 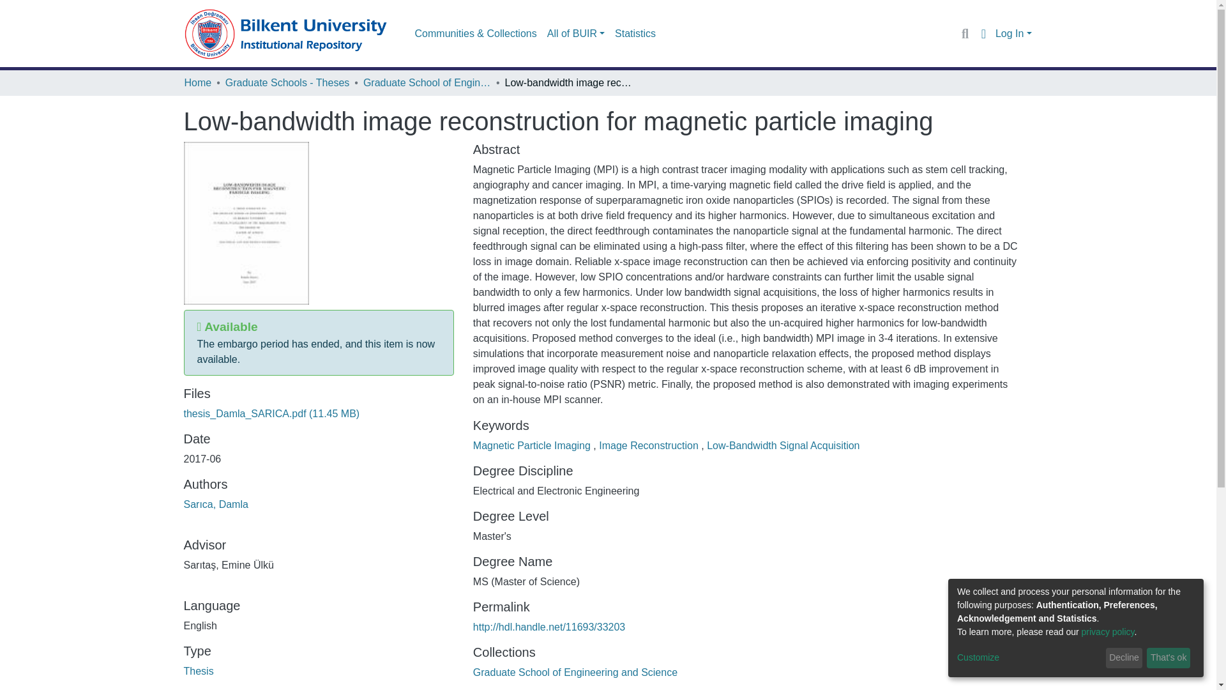 What do you see at coordinates (783, 446) in the screenshot?
I see `Low-Bandwidth Signal Acquisition` at bounding box center [783, 446].